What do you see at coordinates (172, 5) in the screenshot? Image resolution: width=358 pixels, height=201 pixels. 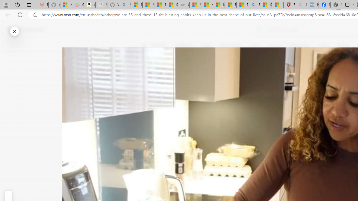 I see `Stocks - MSN` at bounding box center [172, 5].